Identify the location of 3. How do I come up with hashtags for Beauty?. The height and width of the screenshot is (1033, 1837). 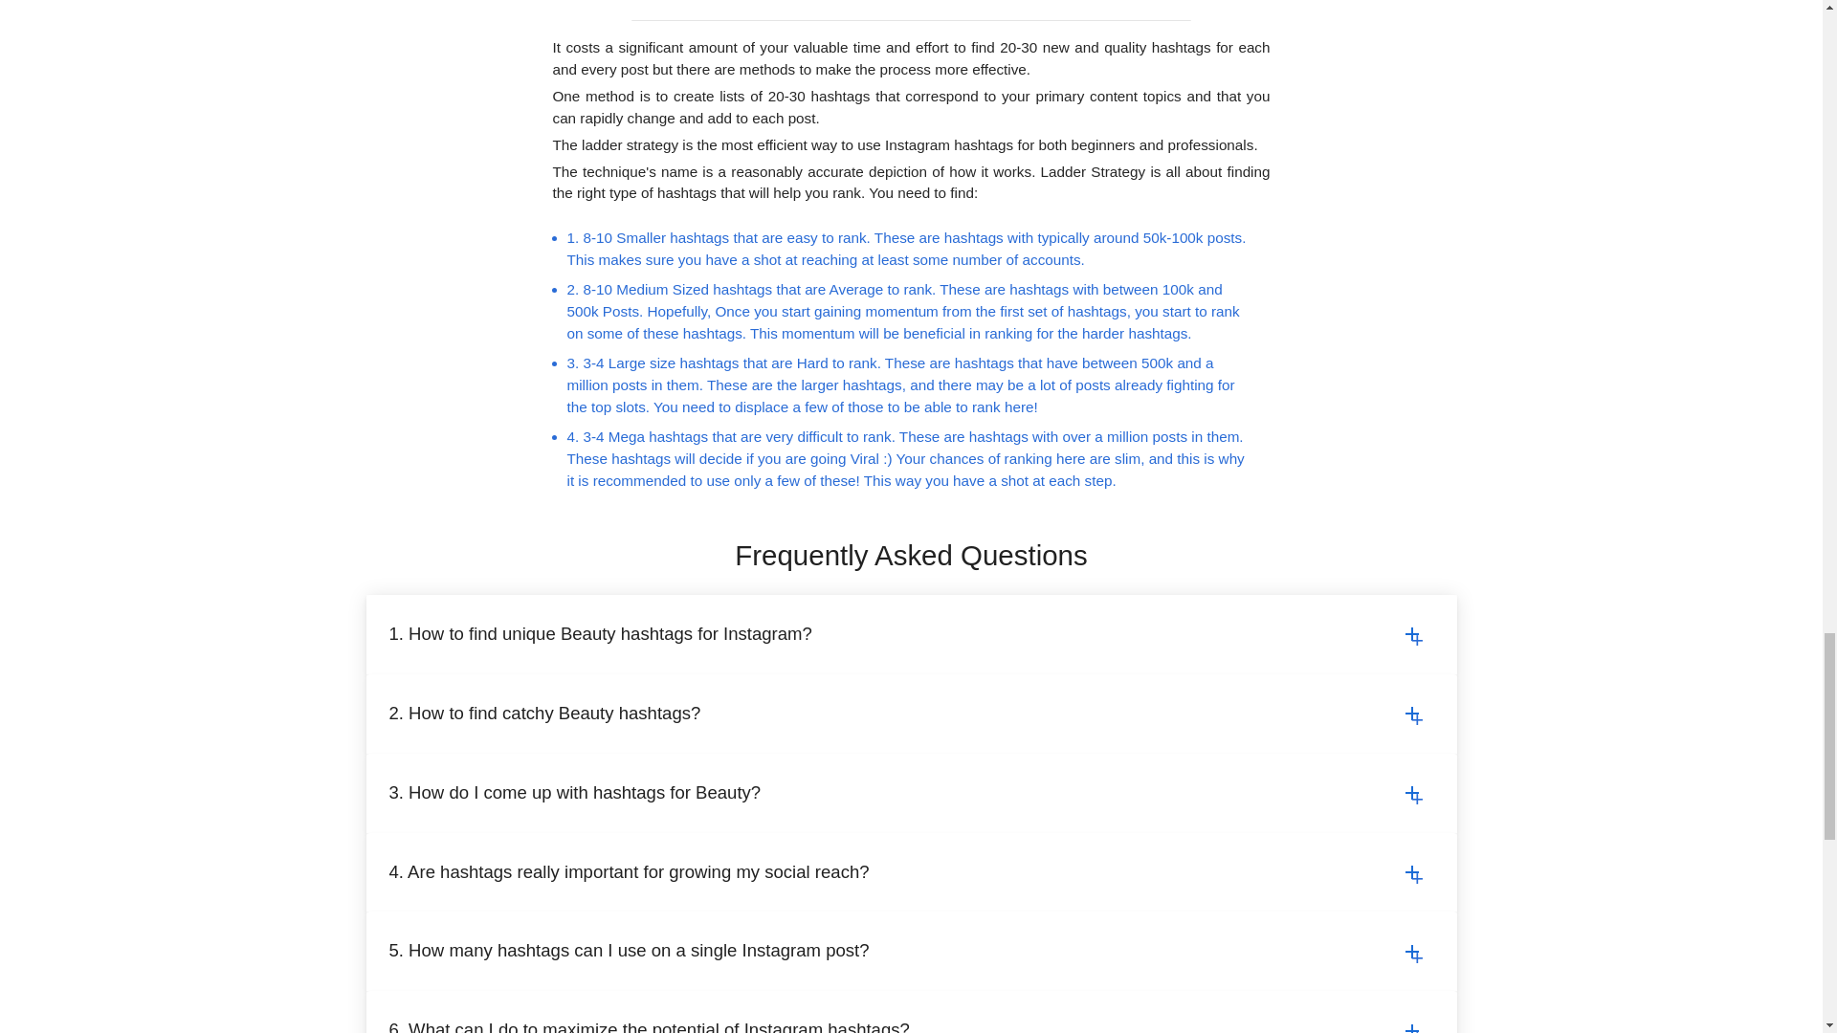
(910, 793).